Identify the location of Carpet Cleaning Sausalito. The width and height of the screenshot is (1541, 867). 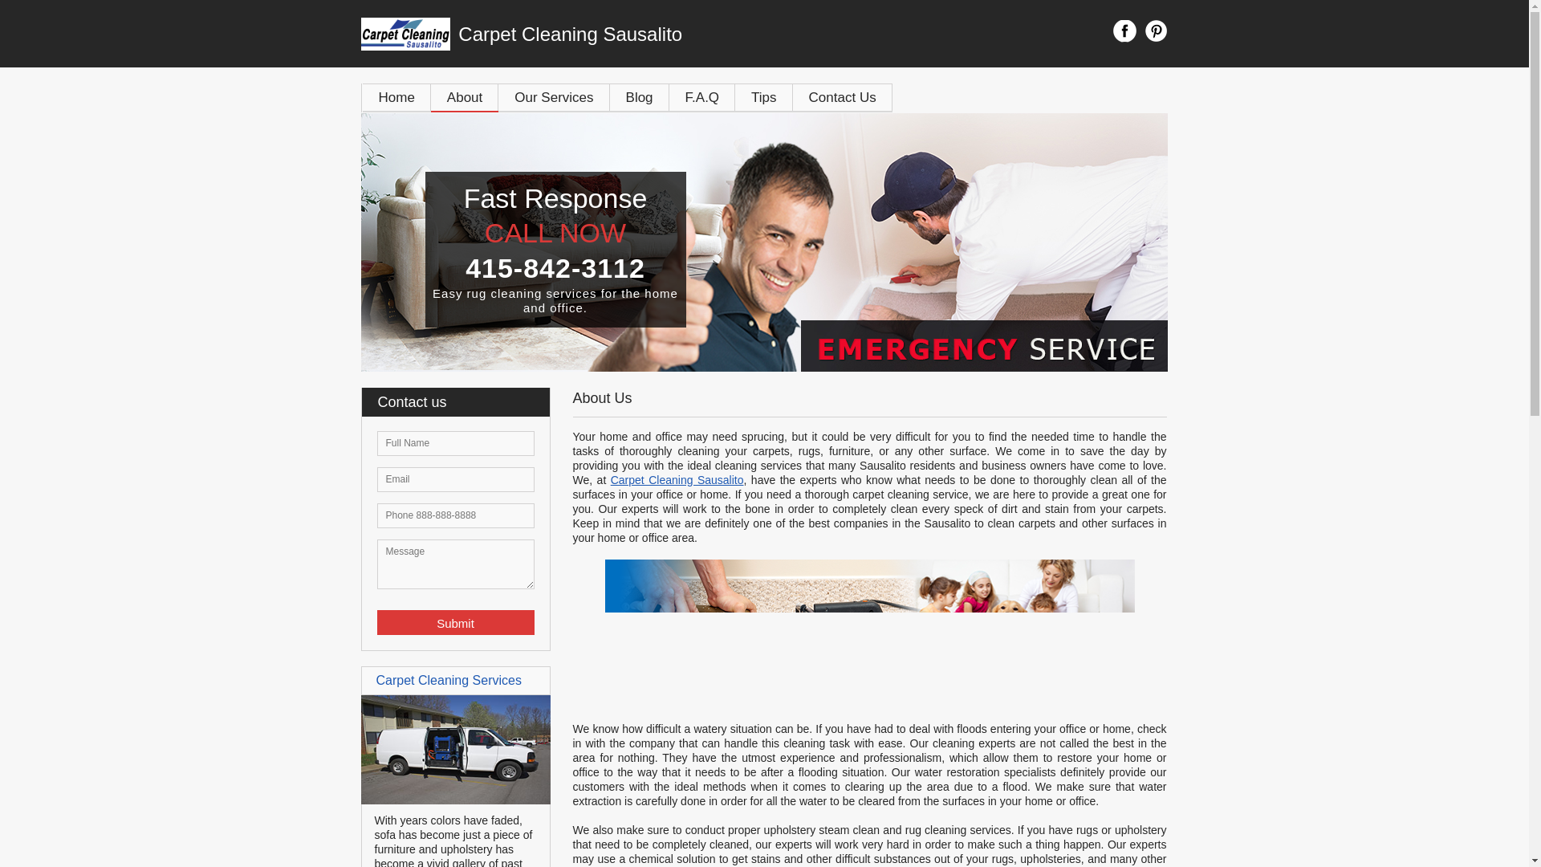
(642, 34).